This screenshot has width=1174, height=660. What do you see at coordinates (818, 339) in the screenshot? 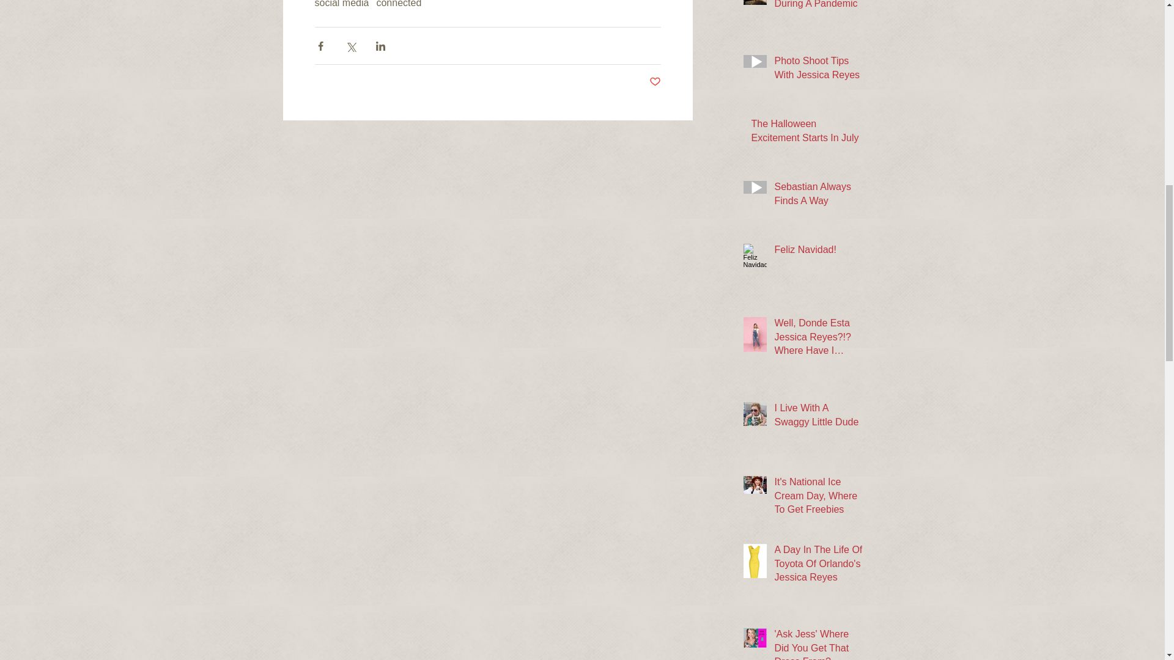
I see `Well, Donde Esta Jessica Reyes?!? Where Have I Been?` at bounding box center [818, 339].